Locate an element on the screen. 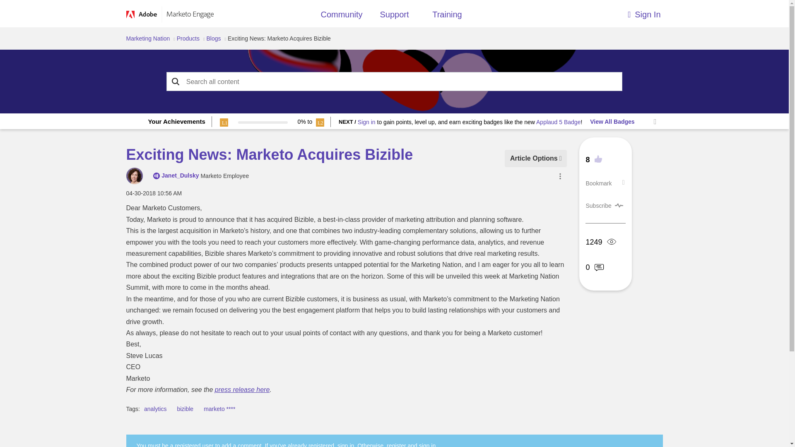 The image size is (795, 447). Sign in is located at coordinates (366, 122).